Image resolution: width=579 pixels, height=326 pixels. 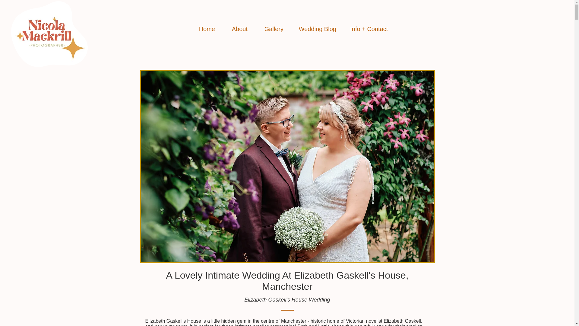 I want to click on About, so click(x=239, y=29).